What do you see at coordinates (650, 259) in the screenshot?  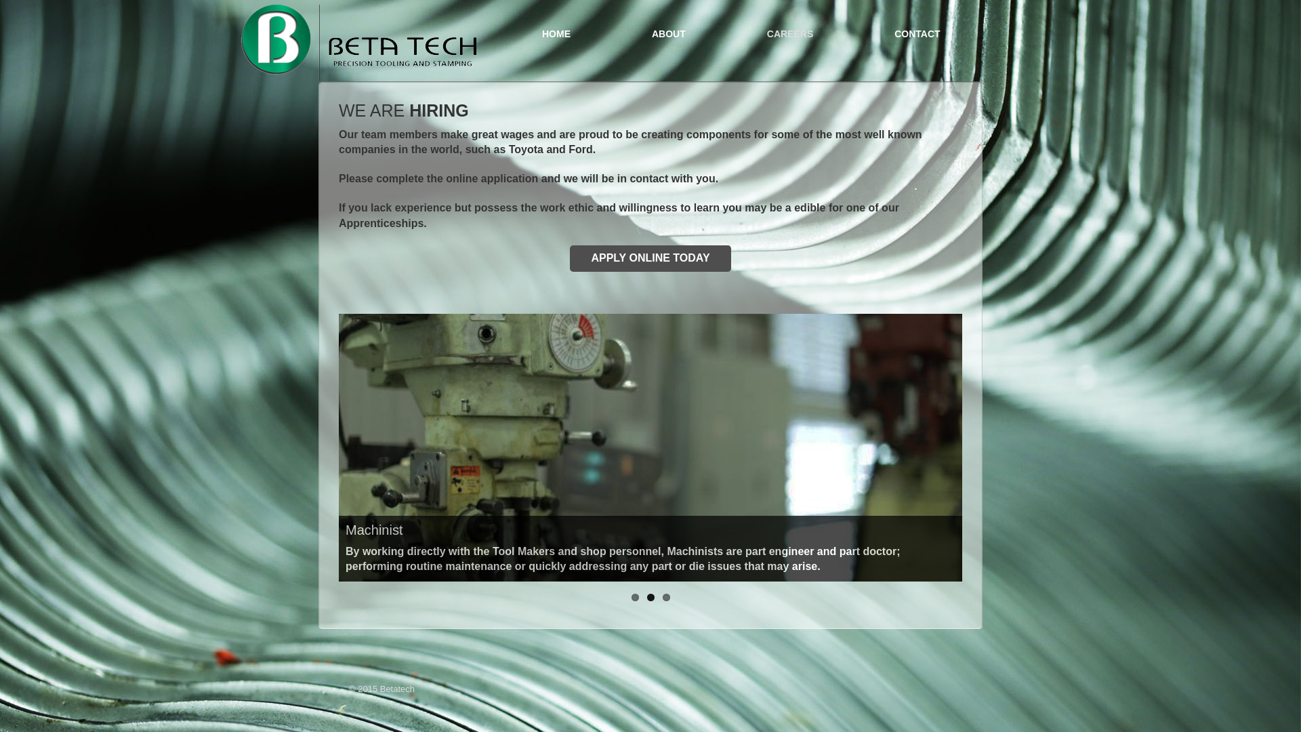 I see `APPLY ONLINE TODAY` at bounding box center [650, 259].